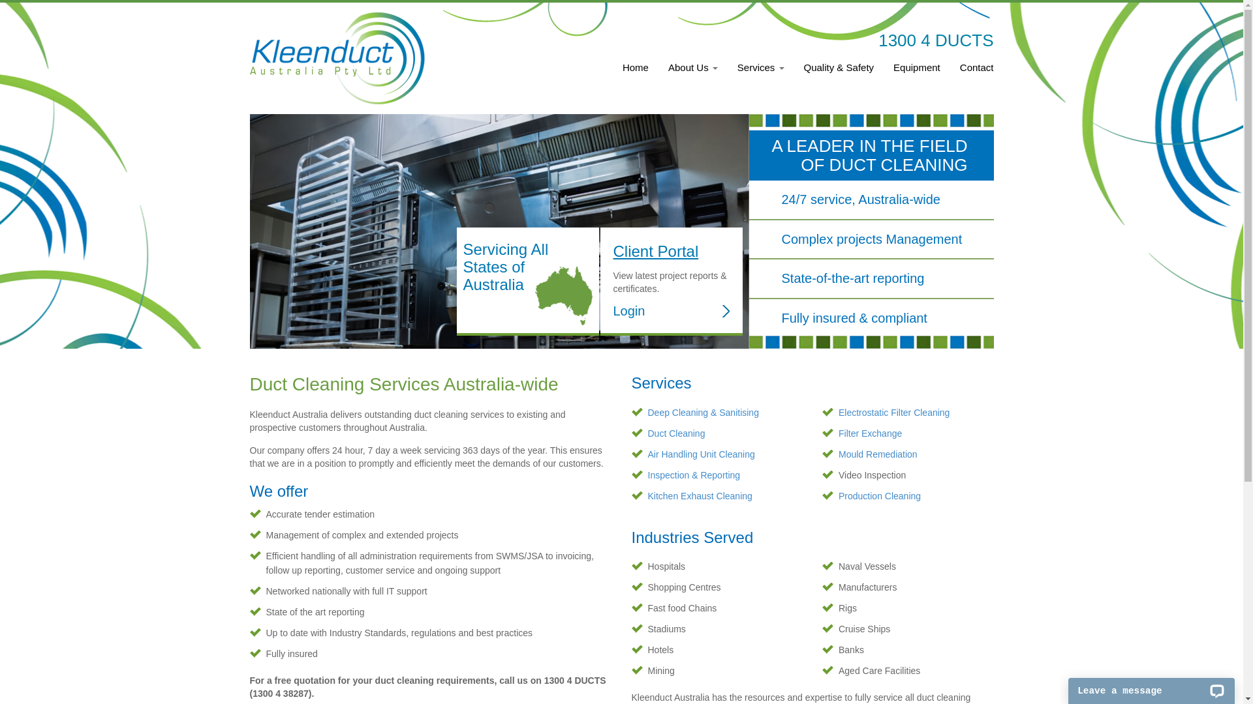  Describe the element at coordinates (972, 74) in the screenshot. I see `Contact` at that location.